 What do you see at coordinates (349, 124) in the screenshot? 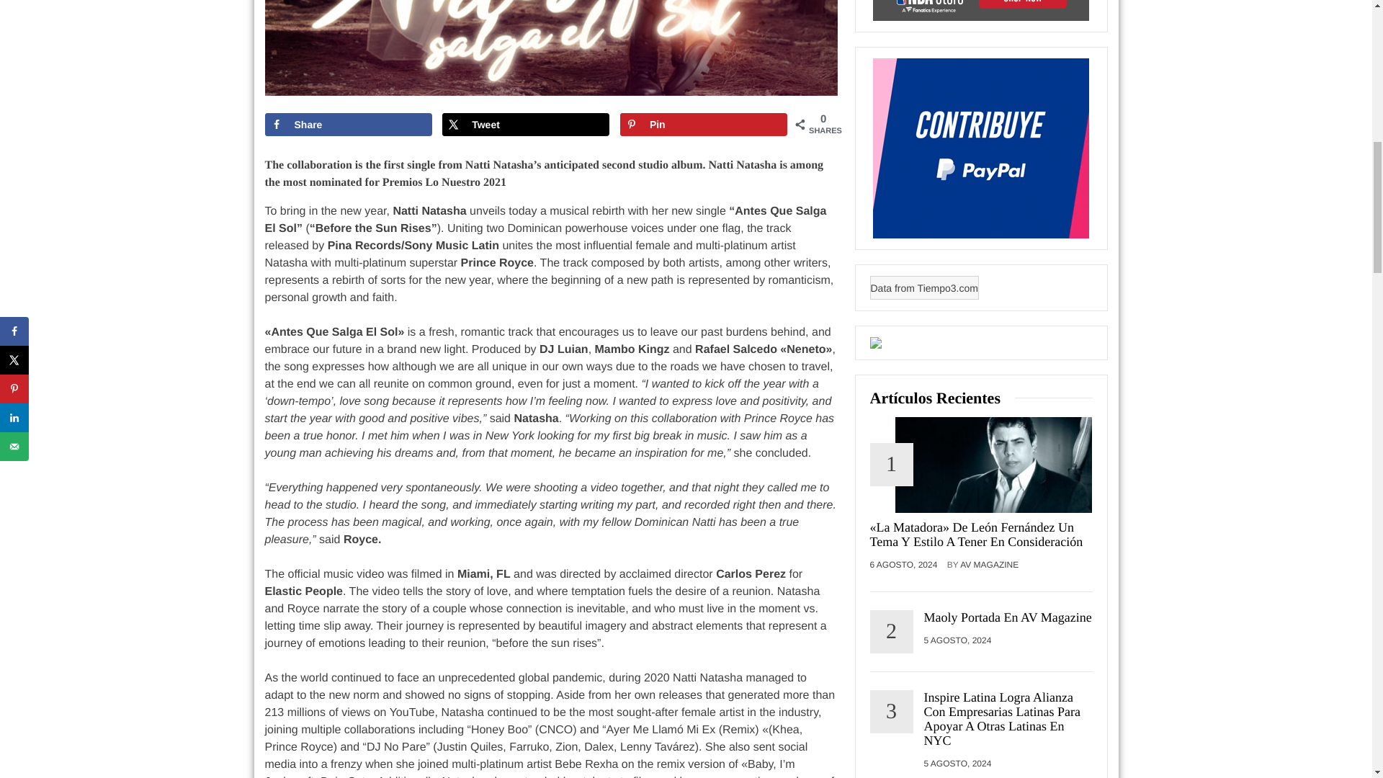
I see `Share` at bounding box center [349, 124].